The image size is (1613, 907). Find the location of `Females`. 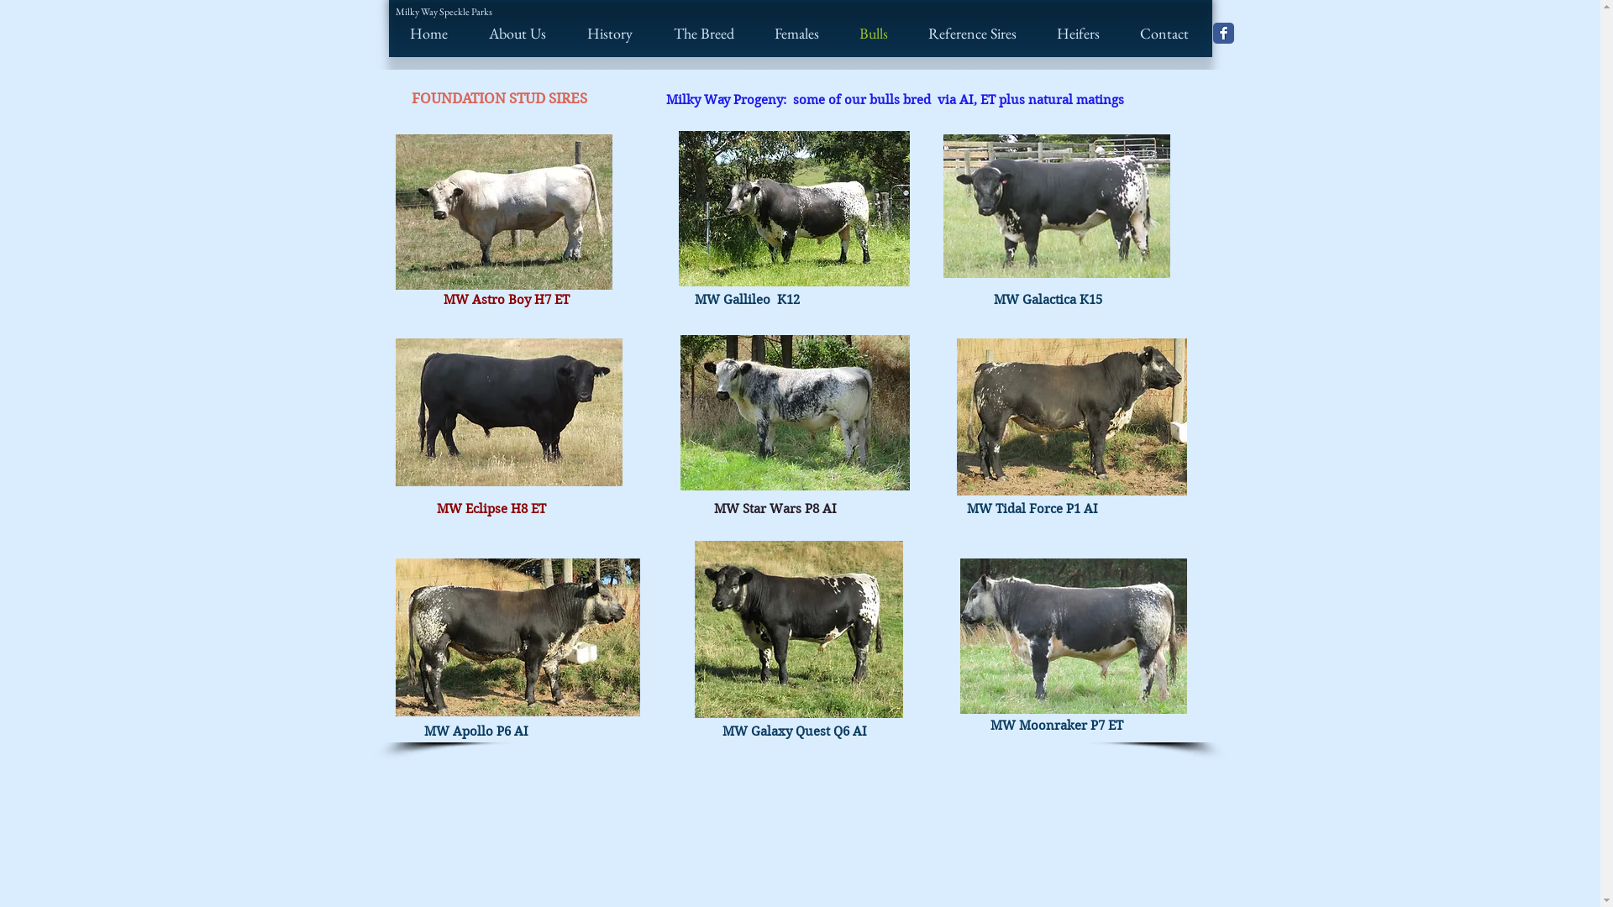

Females is located at coordinates (790, 34).